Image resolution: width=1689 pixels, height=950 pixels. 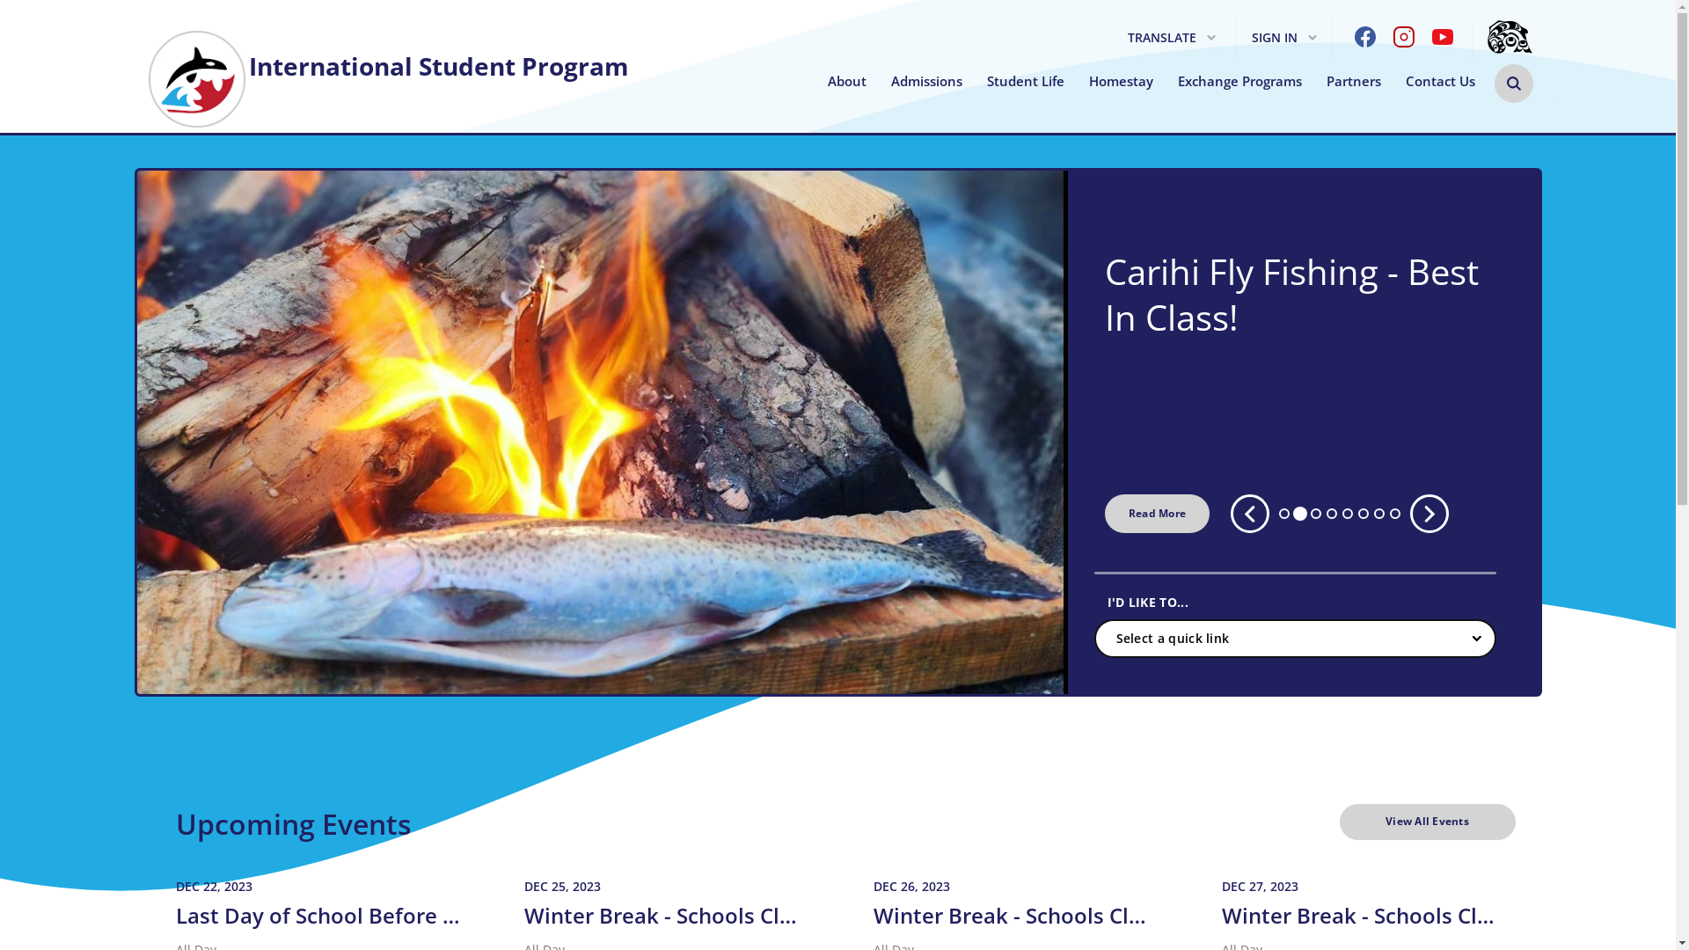 I want to click on Contact Us, so click(x=1441, y=81).